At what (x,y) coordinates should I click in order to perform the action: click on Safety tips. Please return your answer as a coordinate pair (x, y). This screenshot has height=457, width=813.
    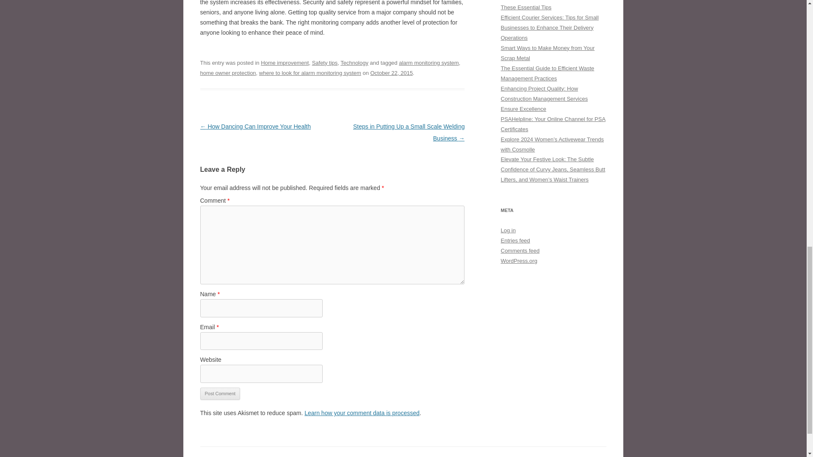
    Looking at the image, I should click on (325, 63).